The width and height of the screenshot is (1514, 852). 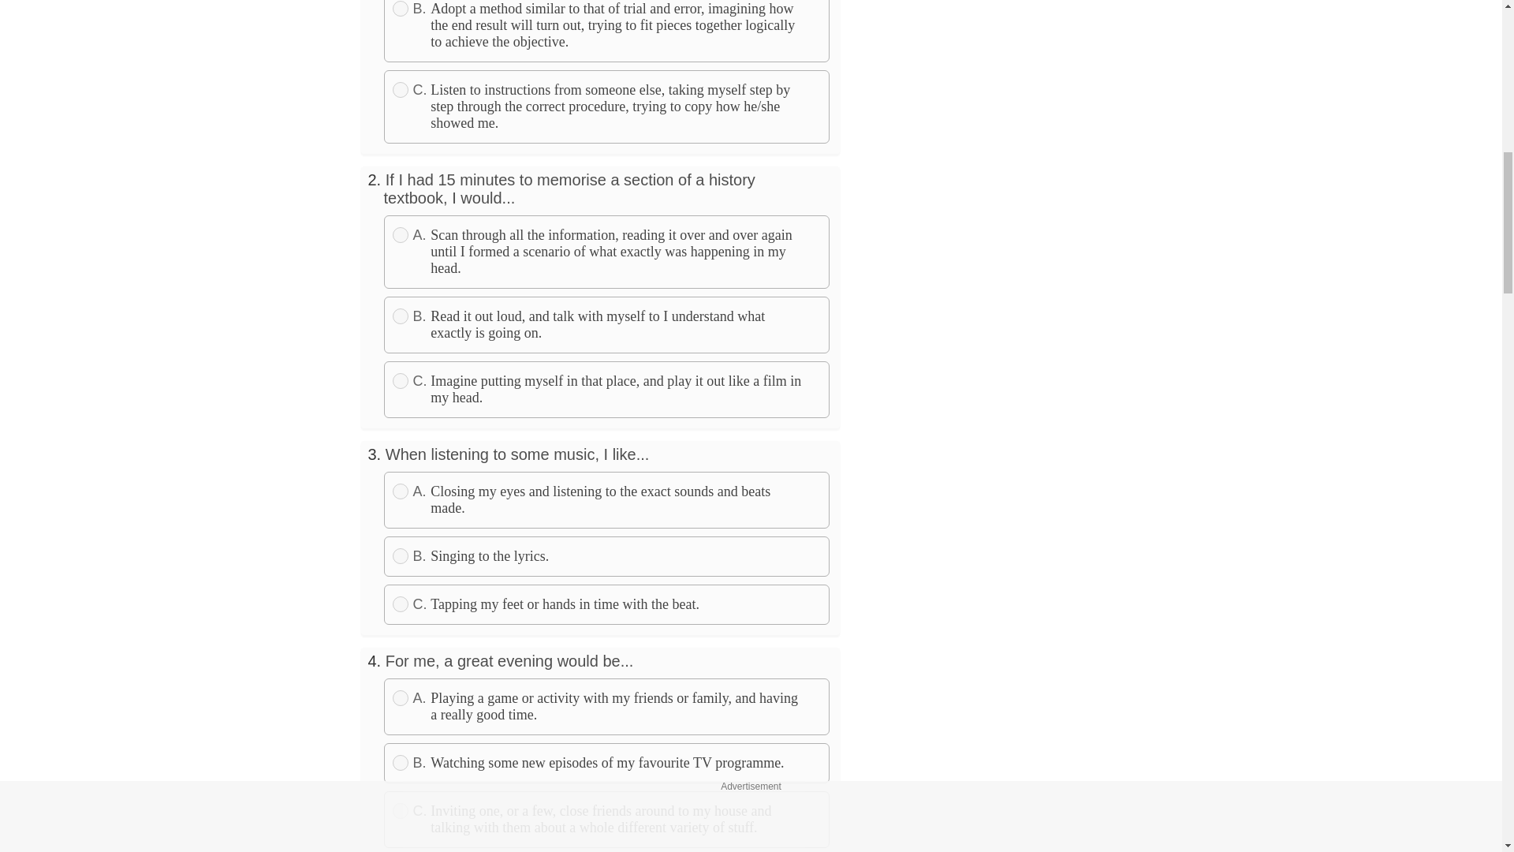 I want to click on on, so click(x=401, y=811).